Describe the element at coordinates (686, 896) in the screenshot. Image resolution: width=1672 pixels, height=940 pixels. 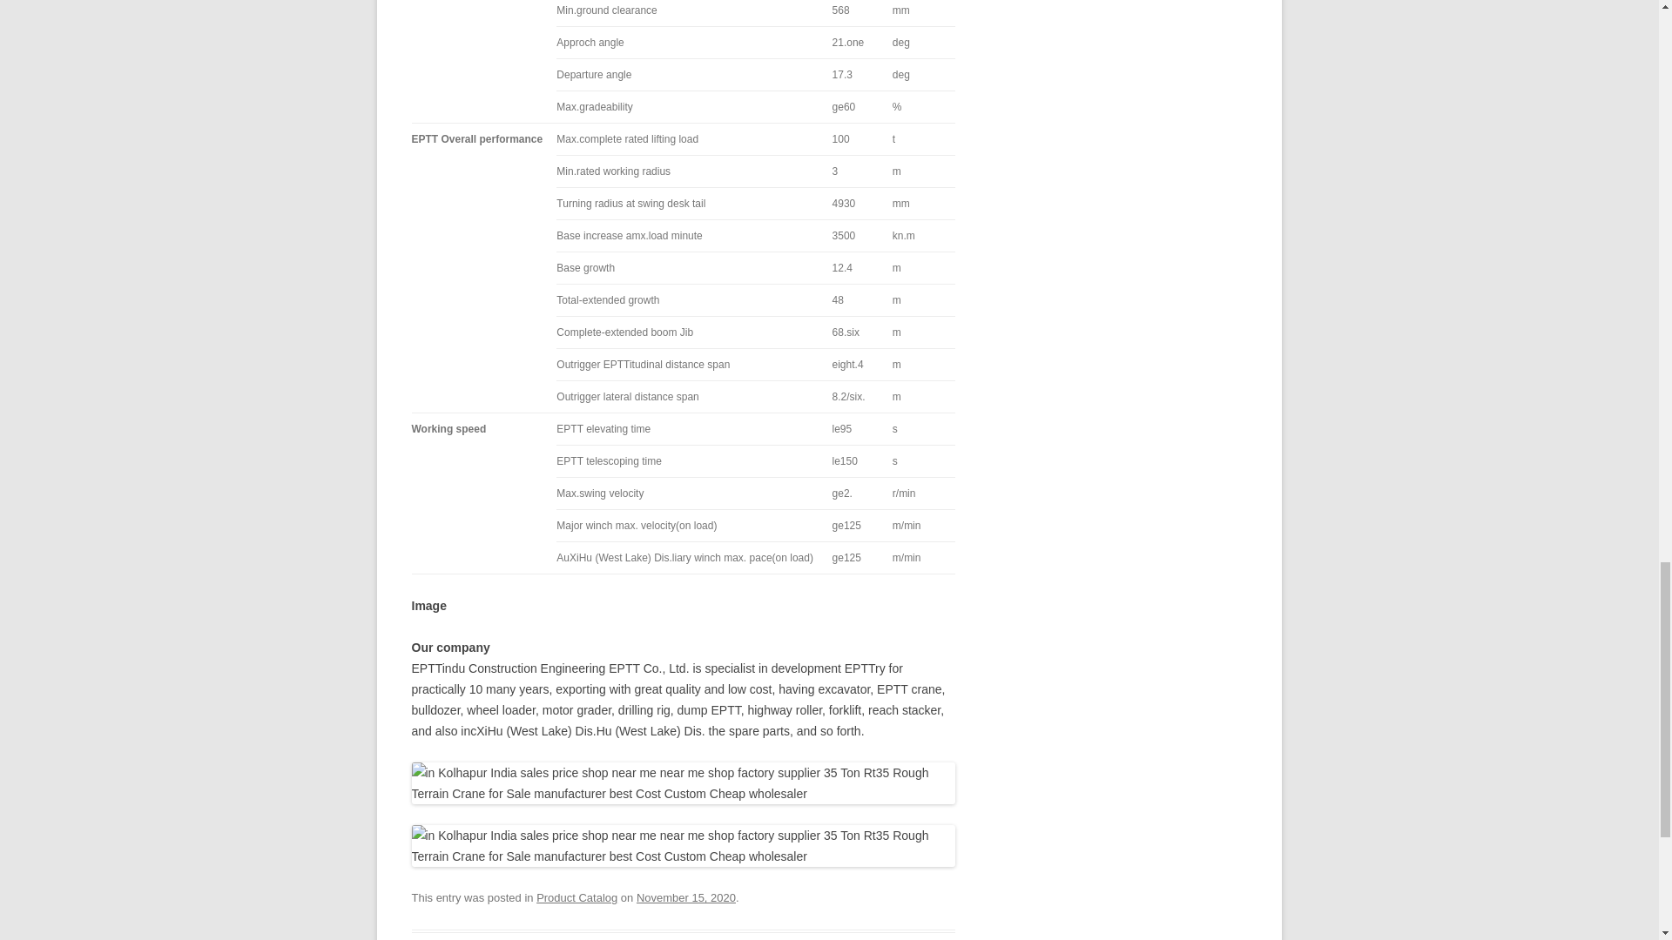
I see `1:23 am` at that location.